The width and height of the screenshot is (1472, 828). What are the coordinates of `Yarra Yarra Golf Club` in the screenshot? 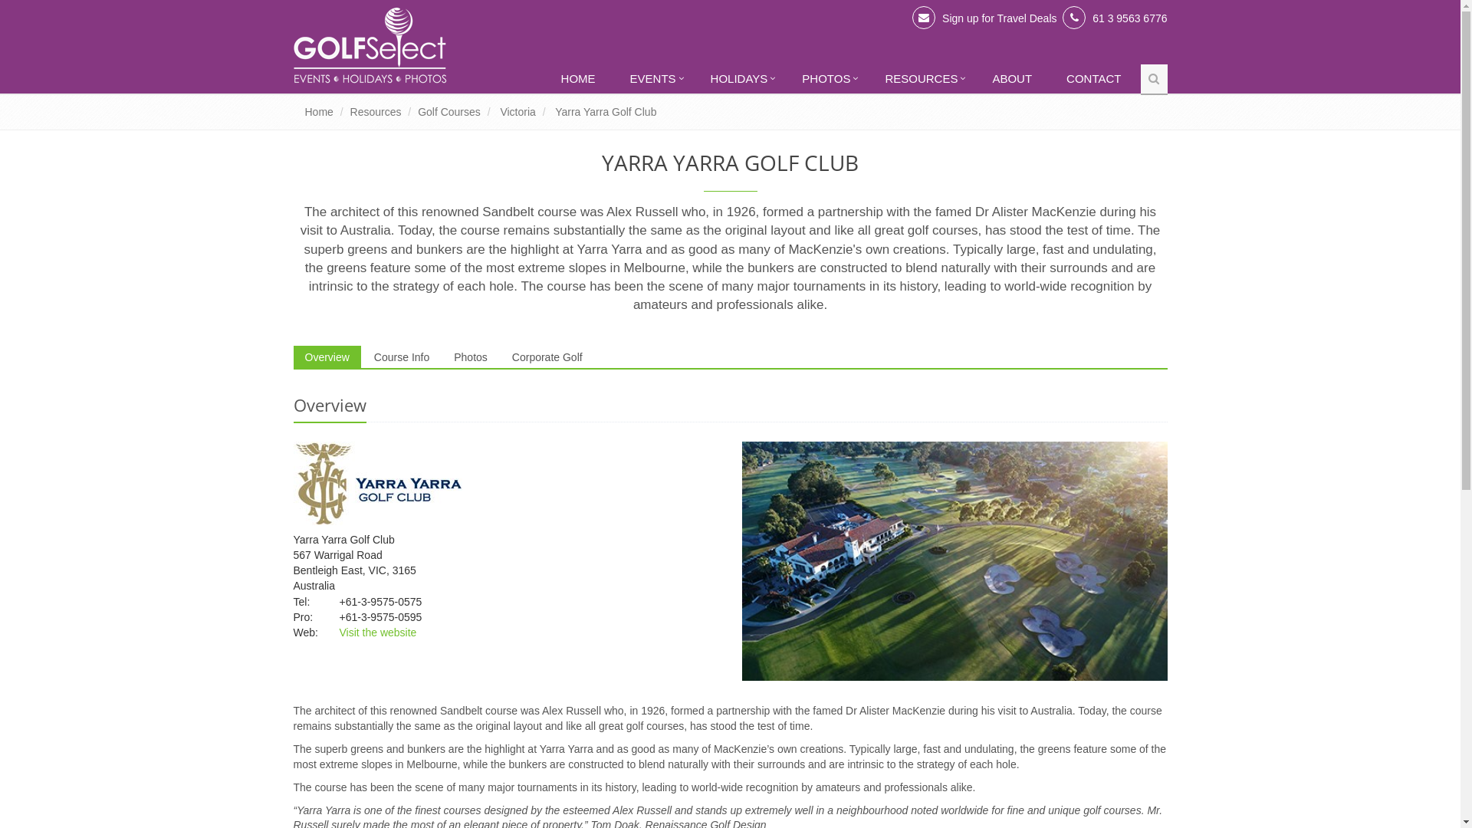 It's located at (606, 112).